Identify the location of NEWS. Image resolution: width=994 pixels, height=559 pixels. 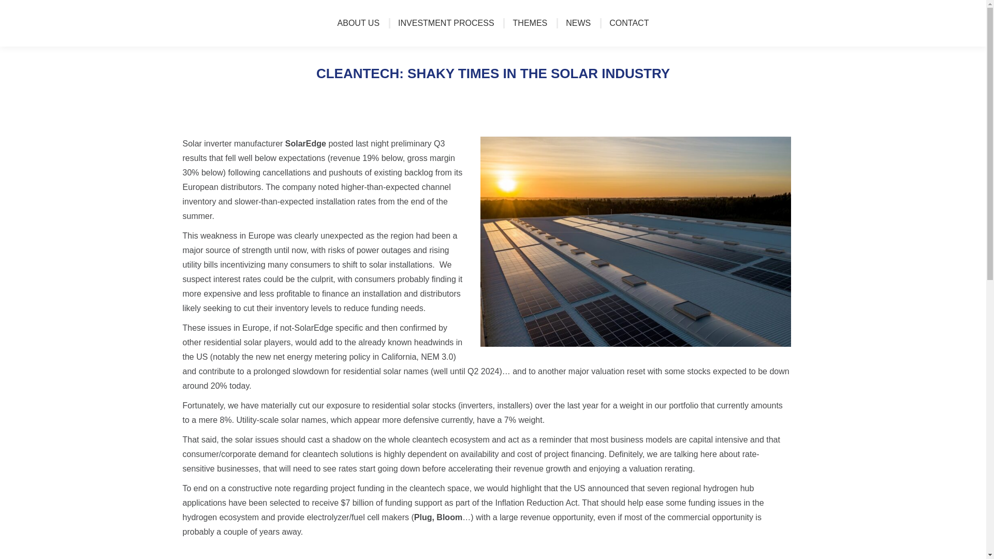
(578, 23).